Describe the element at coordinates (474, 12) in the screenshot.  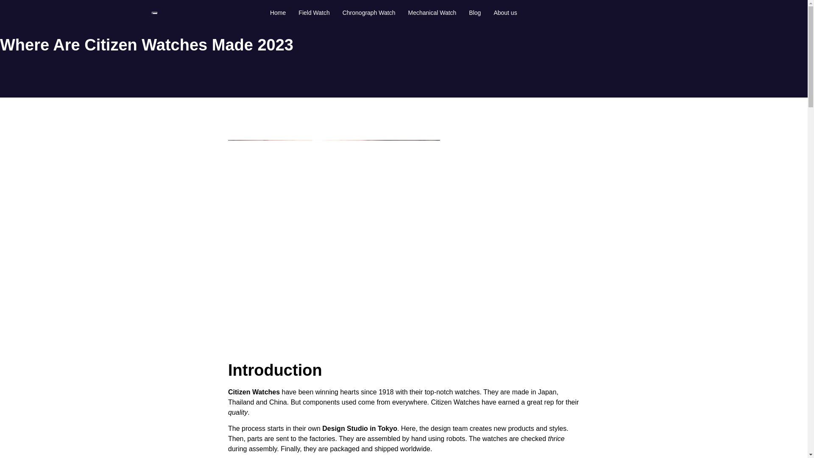
I see `Blog` at that location.